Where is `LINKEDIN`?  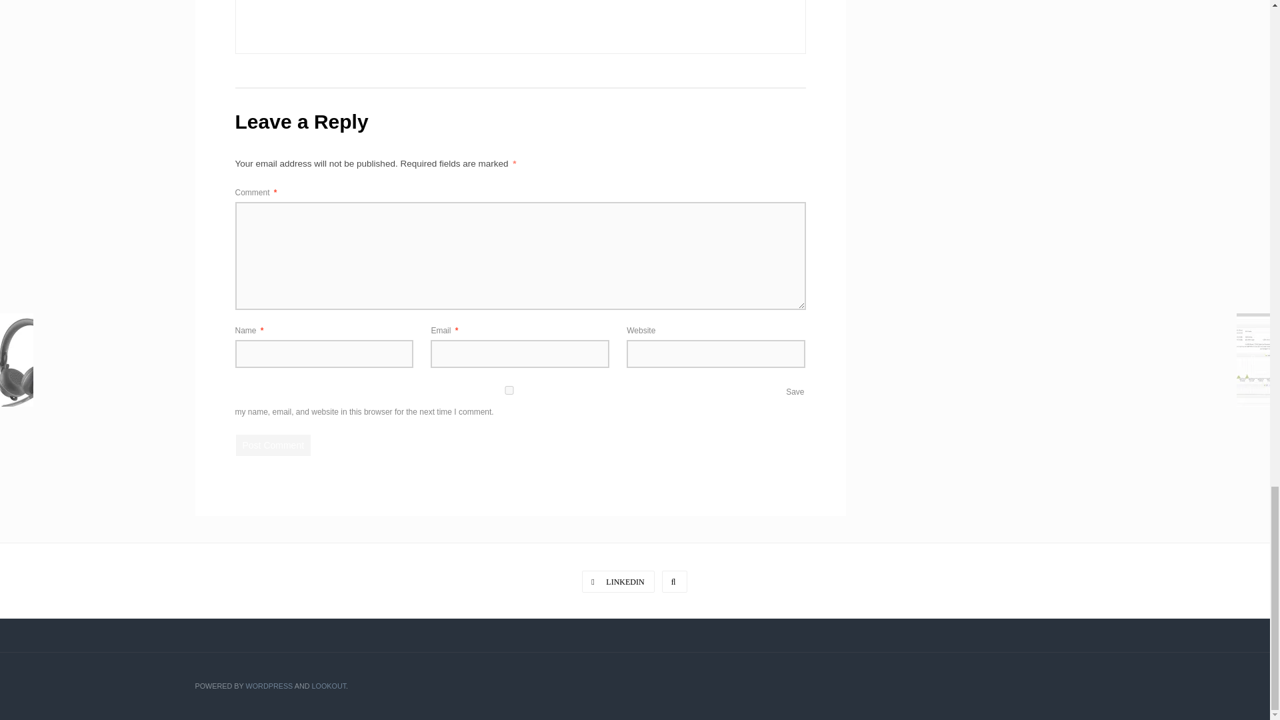
LINKEDIN is located at coordinates (618, 581).